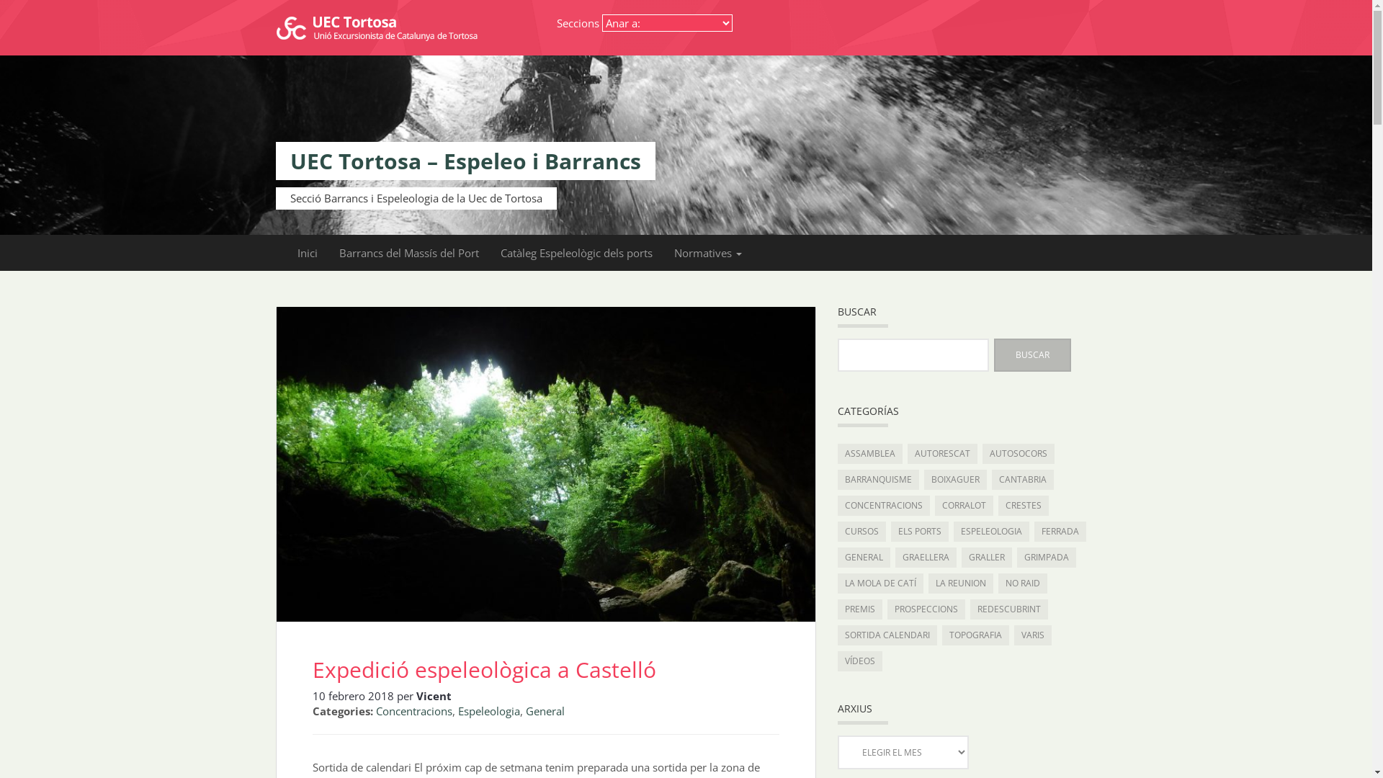 Image resolution: width=1383 pixels, height=778 pixels. Describe the element at coordinates (991, 532) in the screenshot. I see `ESPELEOLOGIA` at that location.